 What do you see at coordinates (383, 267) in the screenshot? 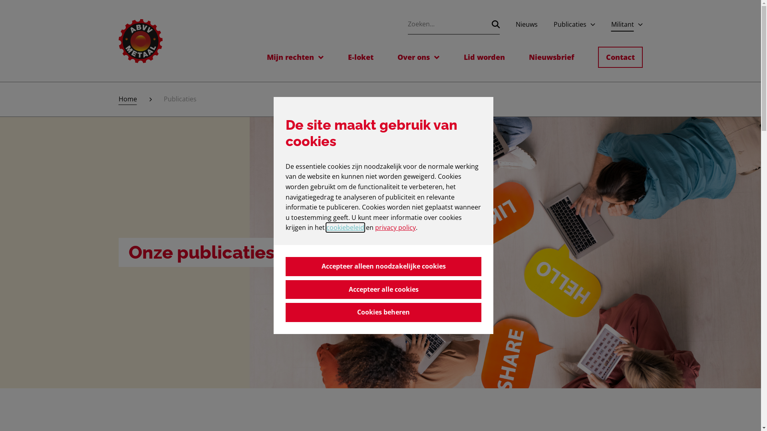
I see `Accepteer alleen noodzakelijke cookies` at bounding box center [383, 267].